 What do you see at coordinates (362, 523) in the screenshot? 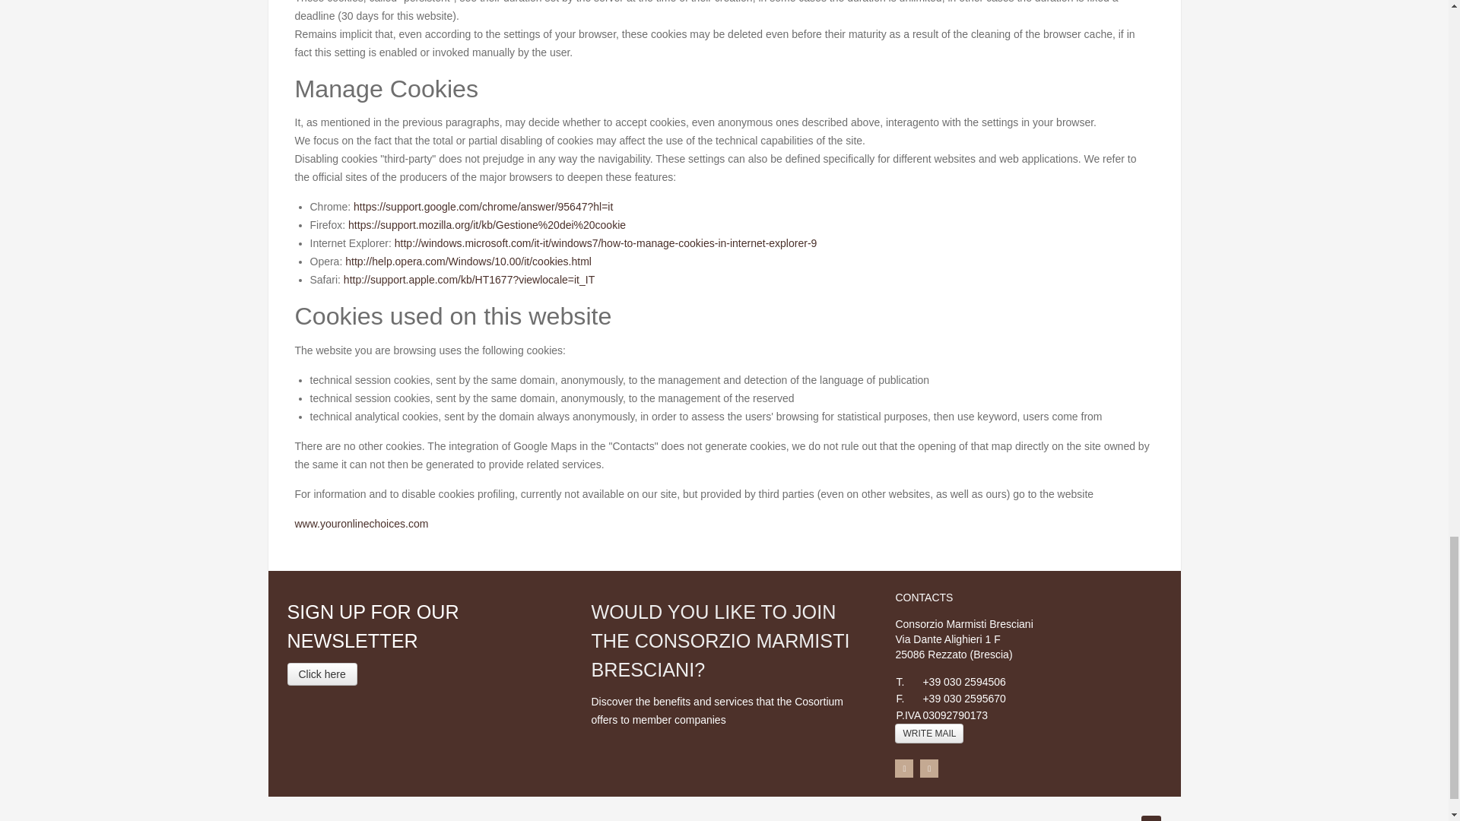
I see `www.youronlinechoices.com` at bounding box center [362, 523].